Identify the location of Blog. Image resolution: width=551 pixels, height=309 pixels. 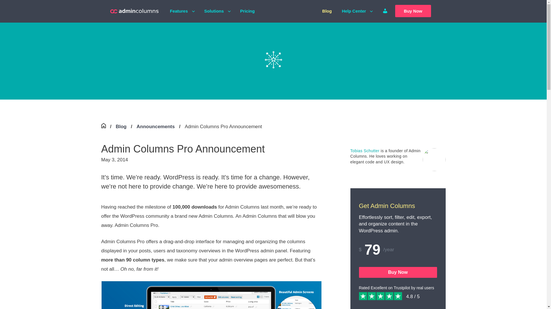
(327, 11).